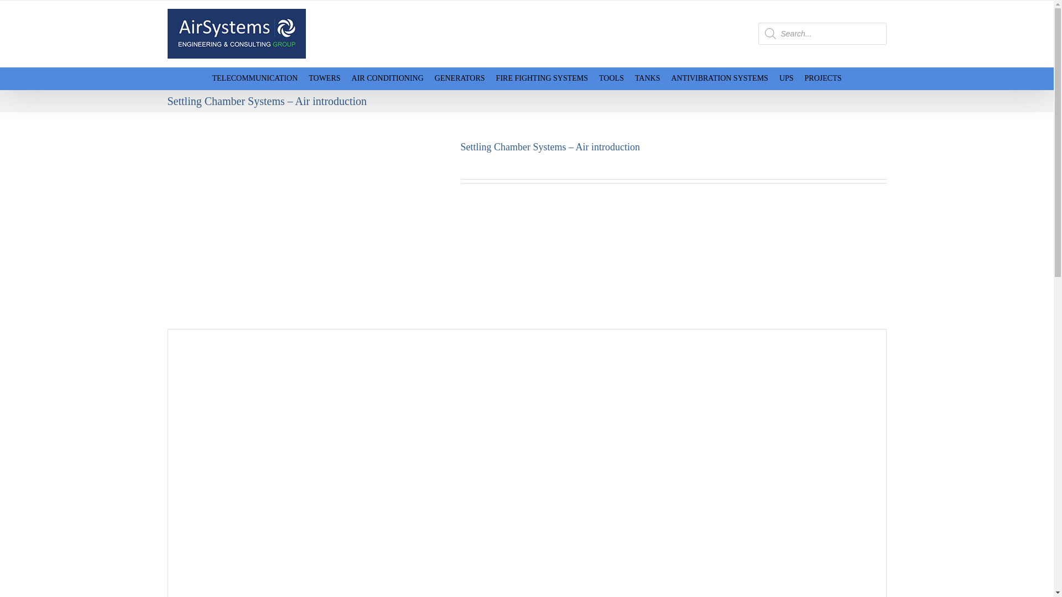 The image size is (1062, 597). I want to click on TELECOMMUNICATION, so click(254, 78).